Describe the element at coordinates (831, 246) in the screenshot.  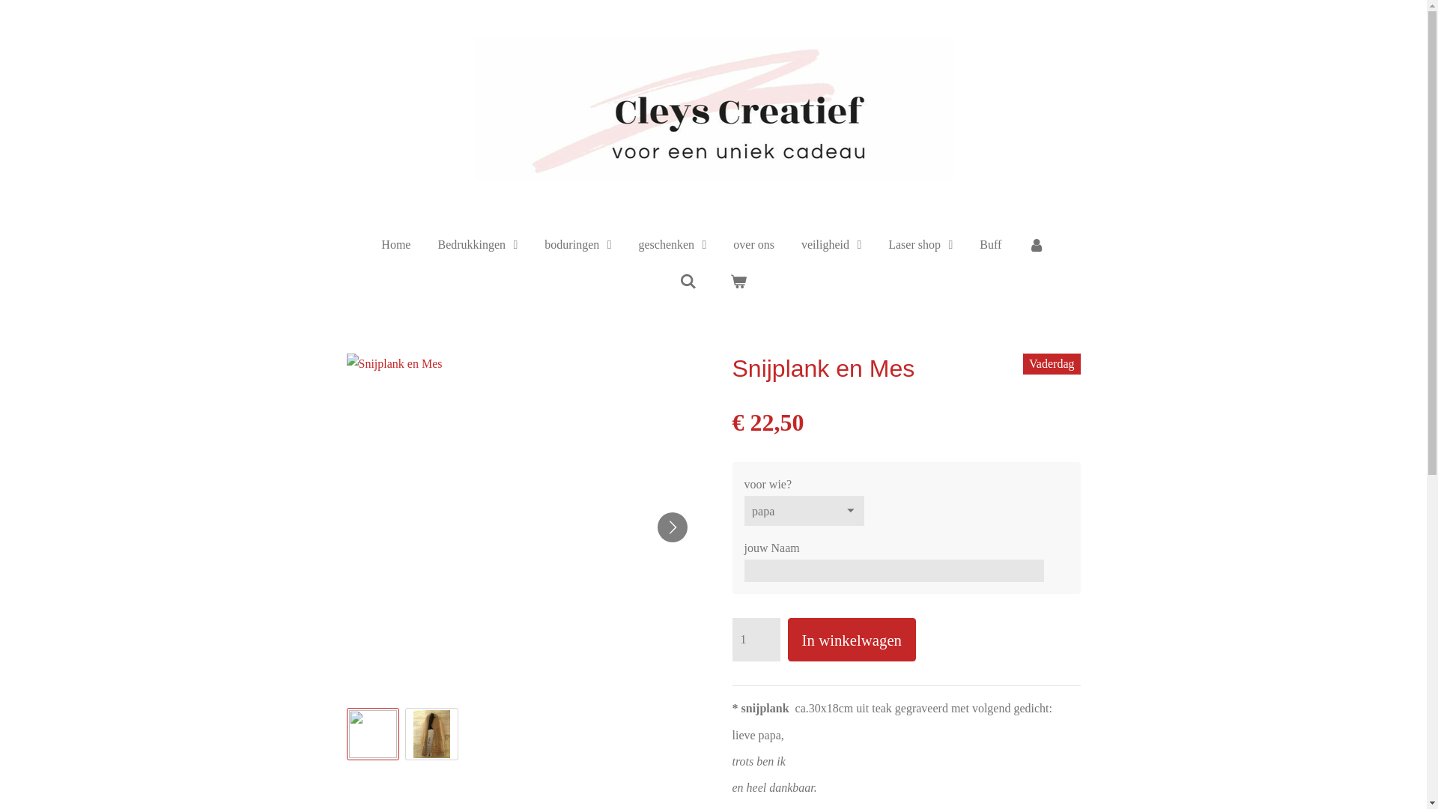
I see `veiligheid` at that location.